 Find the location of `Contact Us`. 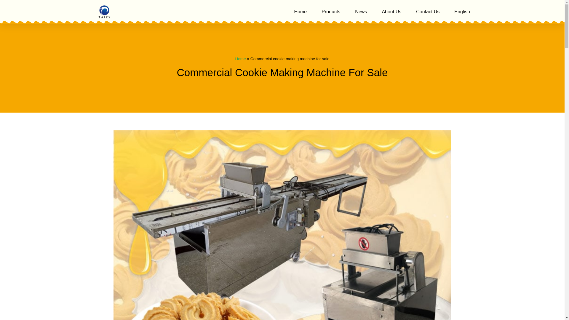

Contact Us is located at coordinates (427, 12).